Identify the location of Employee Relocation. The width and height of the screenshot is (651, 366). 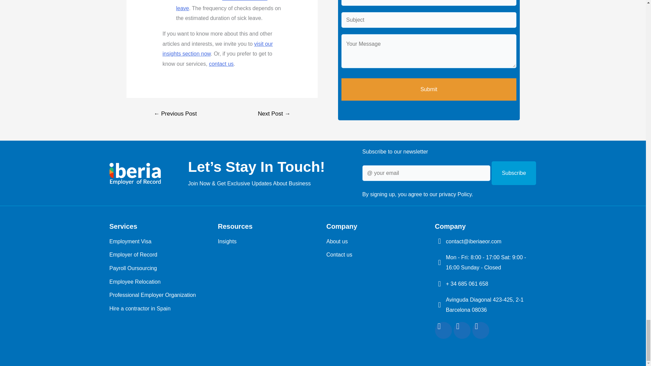
(160, 282).